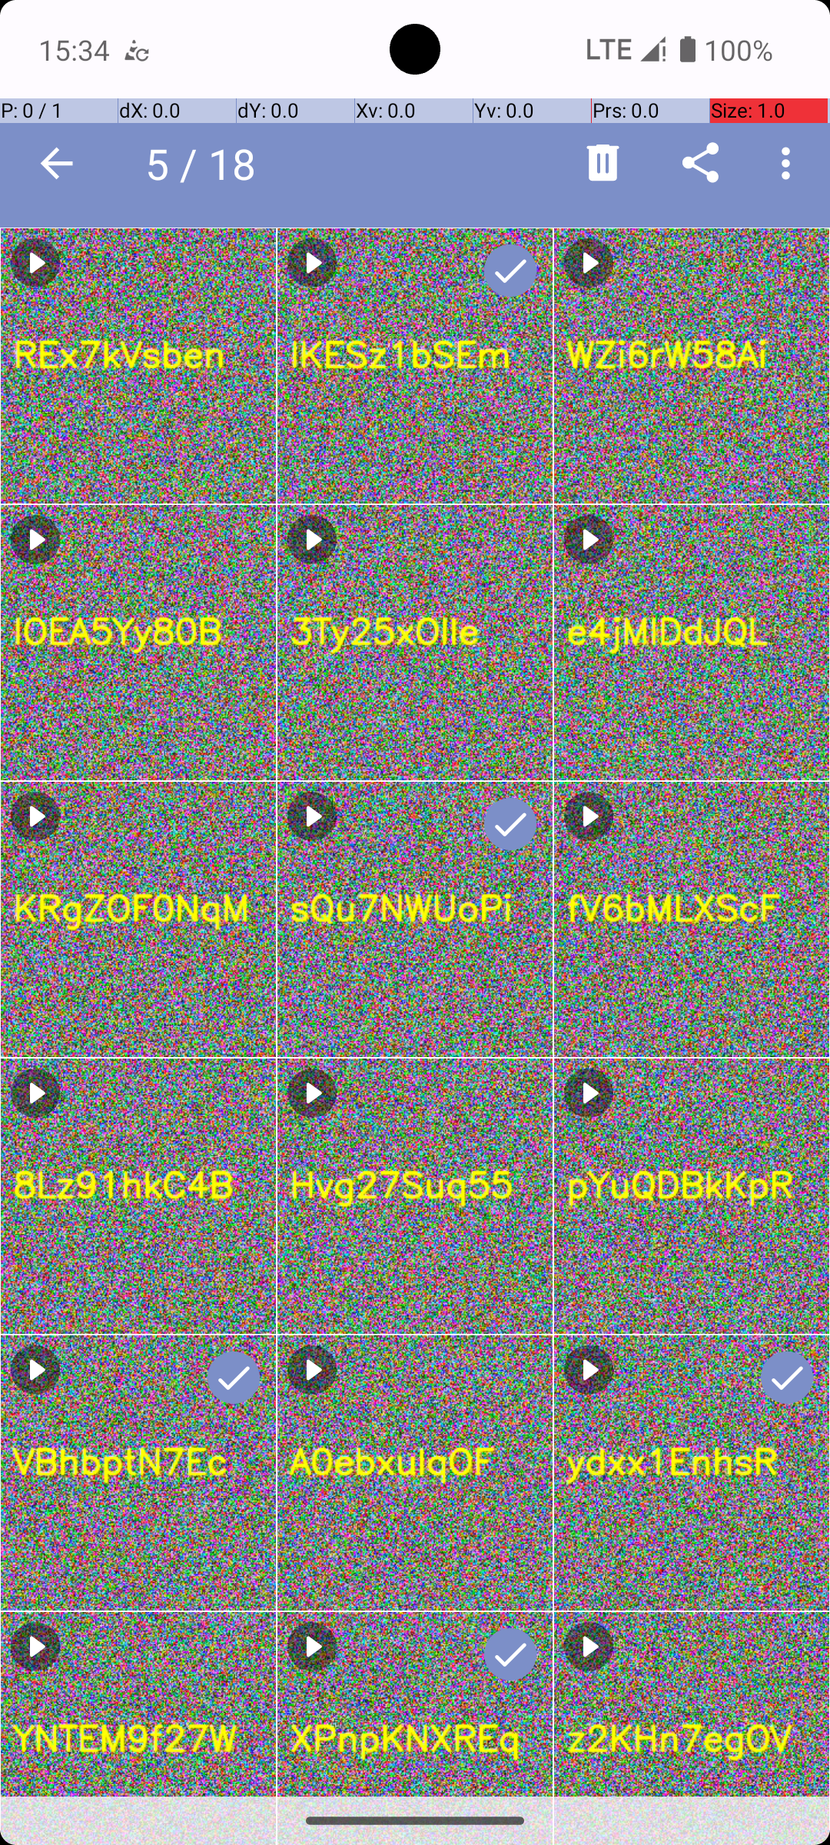 The width and height of the screenshot is (830, 1845). What do you see at coordinates (209, 163) in the screenshot?
I see `5 / 18` at bounding box center [209, 163].